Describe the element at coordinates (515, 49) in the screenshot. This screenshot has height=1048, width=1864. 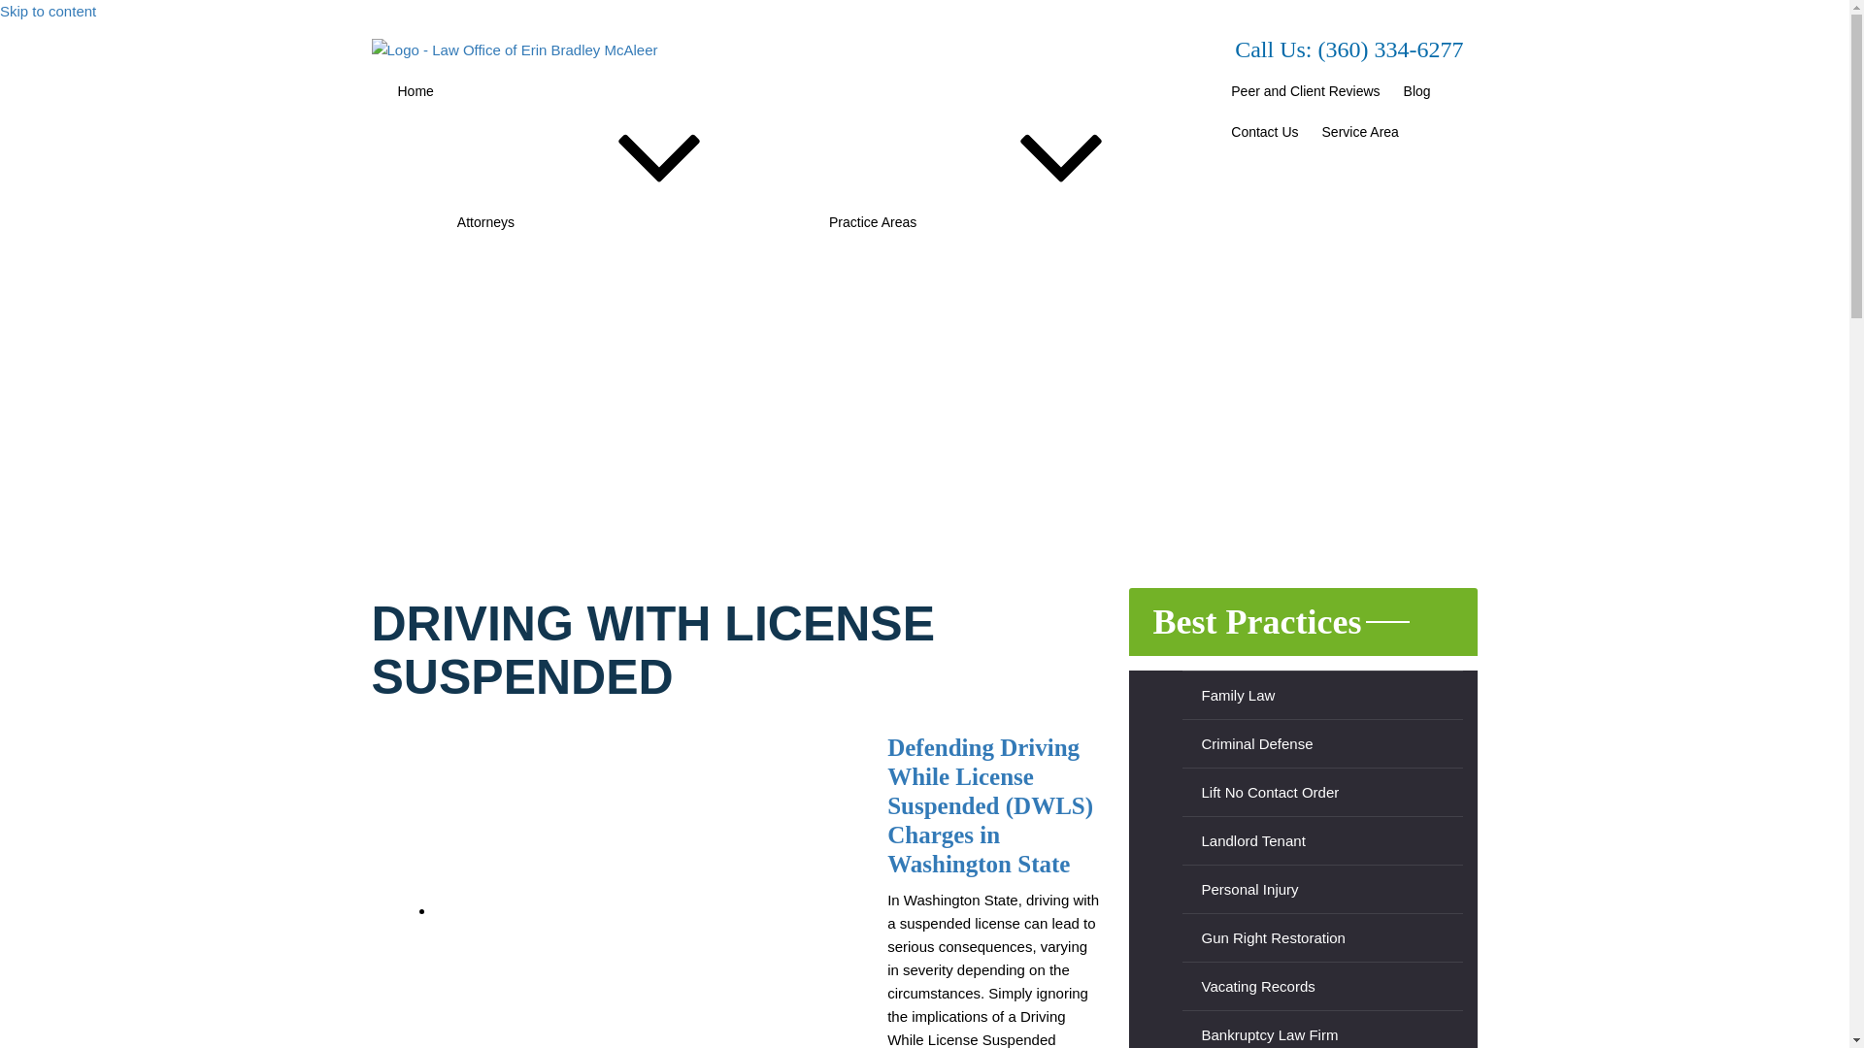
I see `Logo` at that location.